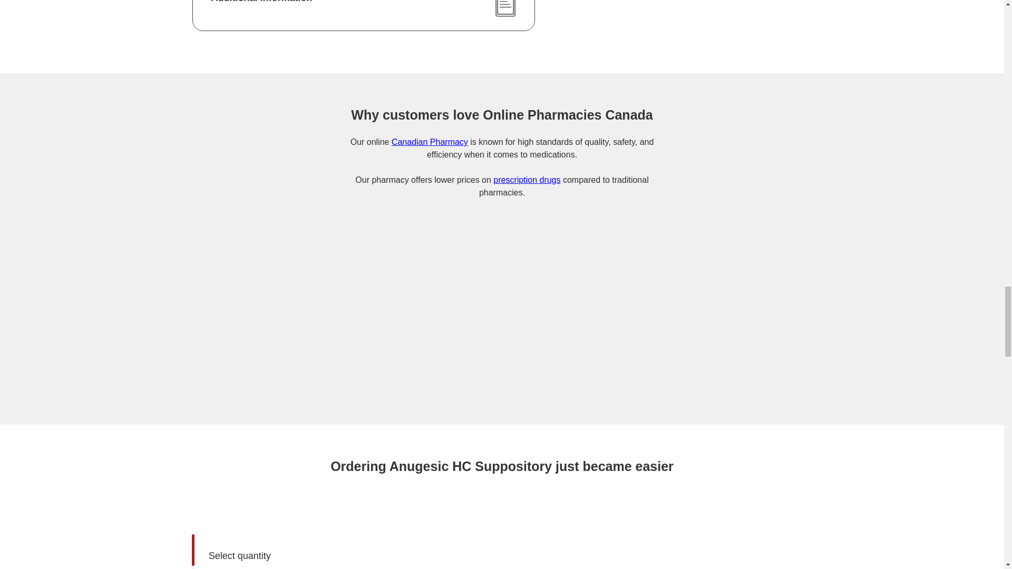  Describe the element at coordinates (430, 142) in the screenshot. I see `Canadian pharmacy` at that location.